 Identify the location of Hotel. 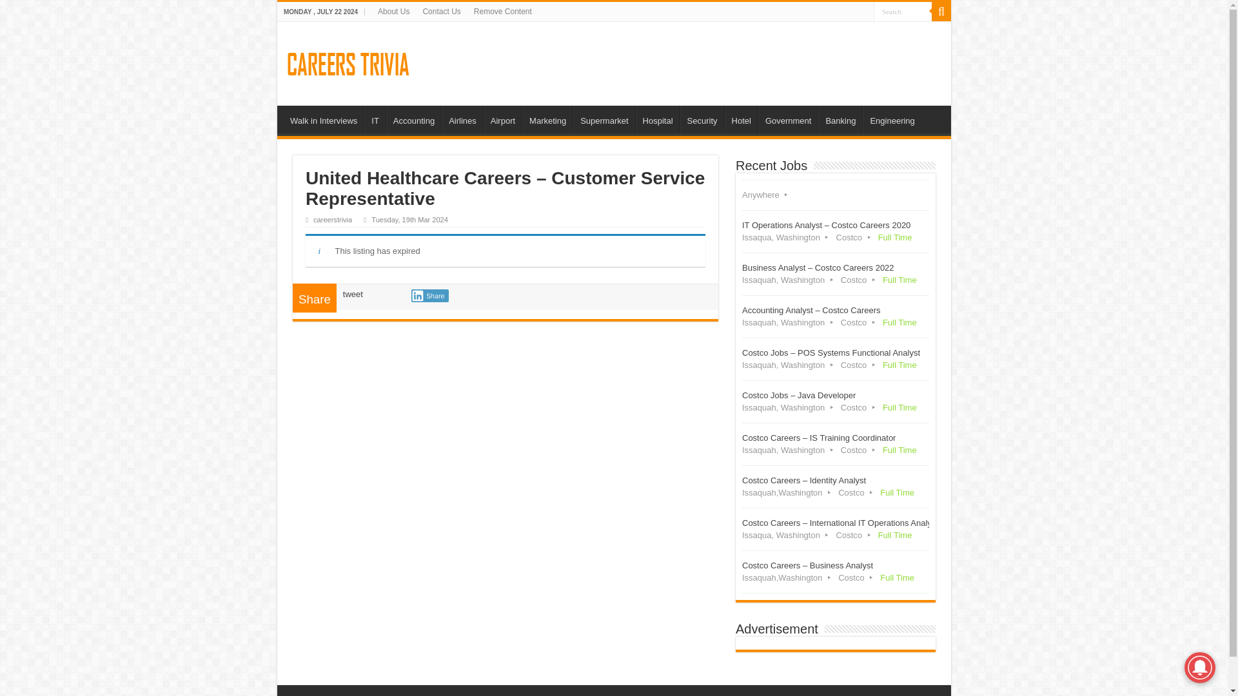
(741, 119).